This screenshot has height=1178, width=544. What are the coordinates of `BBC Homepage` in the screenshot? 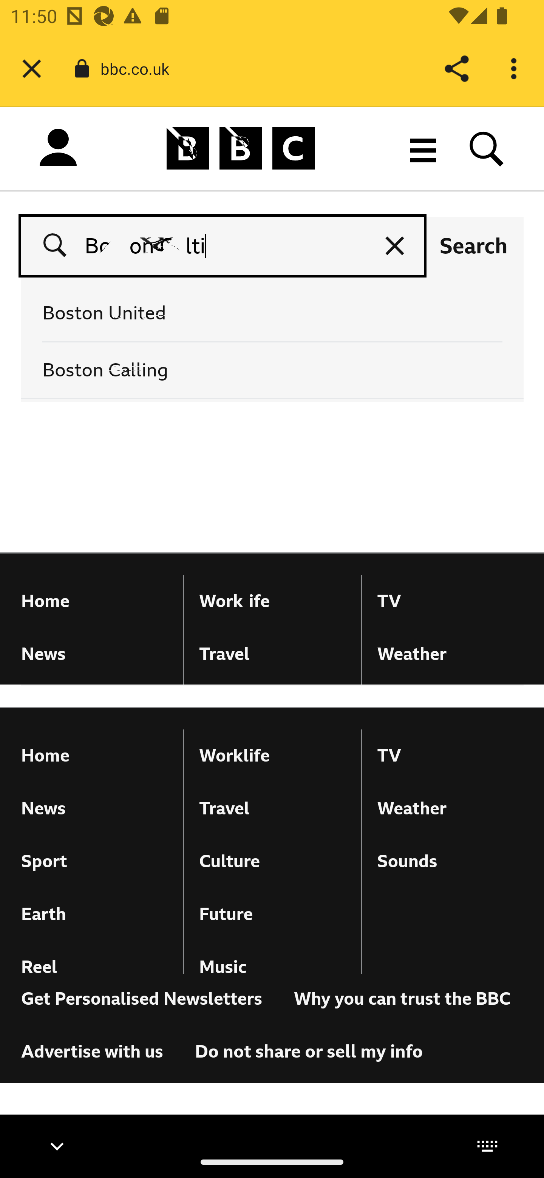 It's located at (241, 148).